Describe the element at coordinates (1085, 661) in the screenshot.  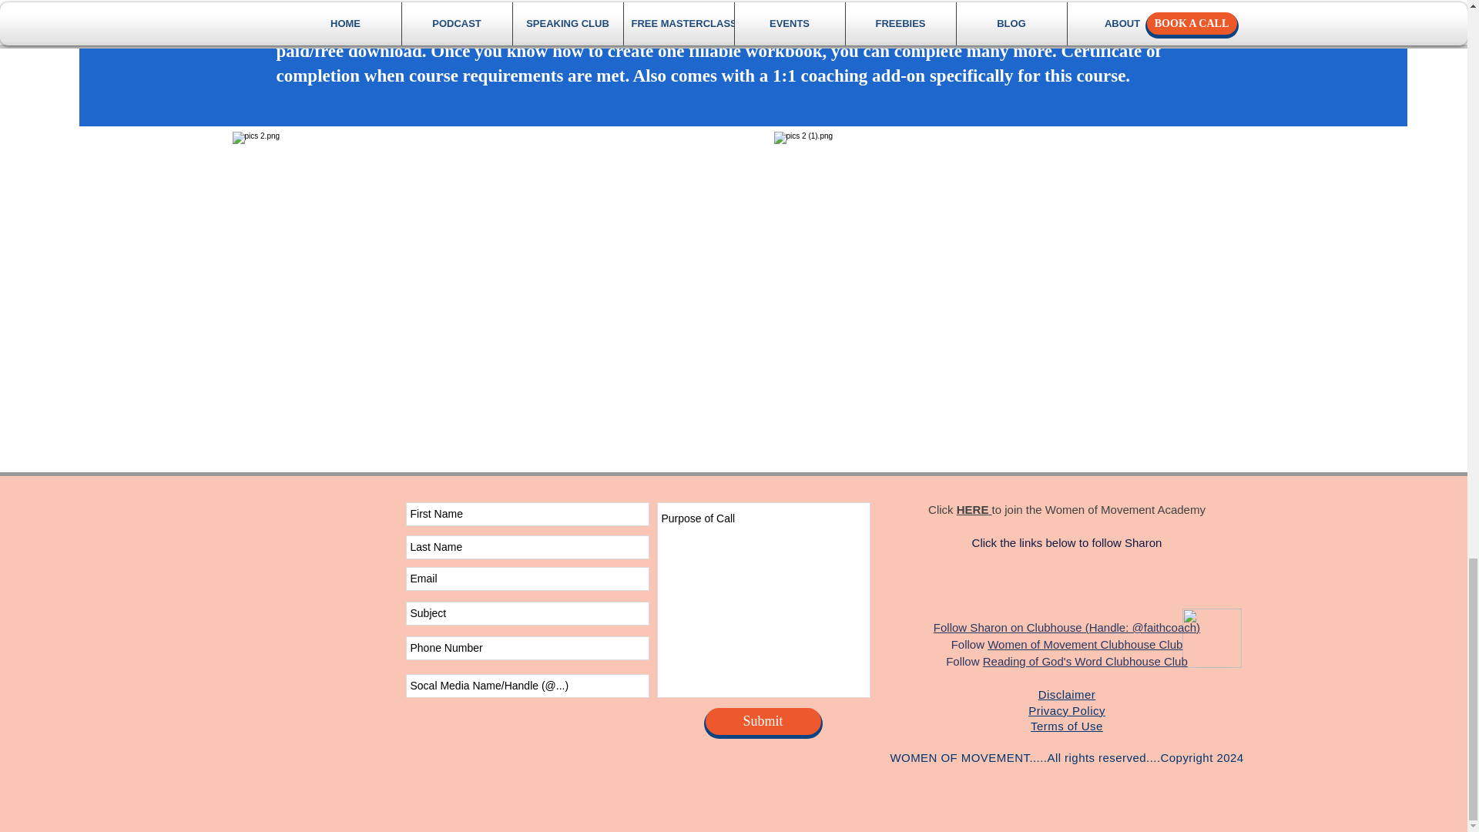
I see `Reading of God's Word Clubhouse Club` at that location.